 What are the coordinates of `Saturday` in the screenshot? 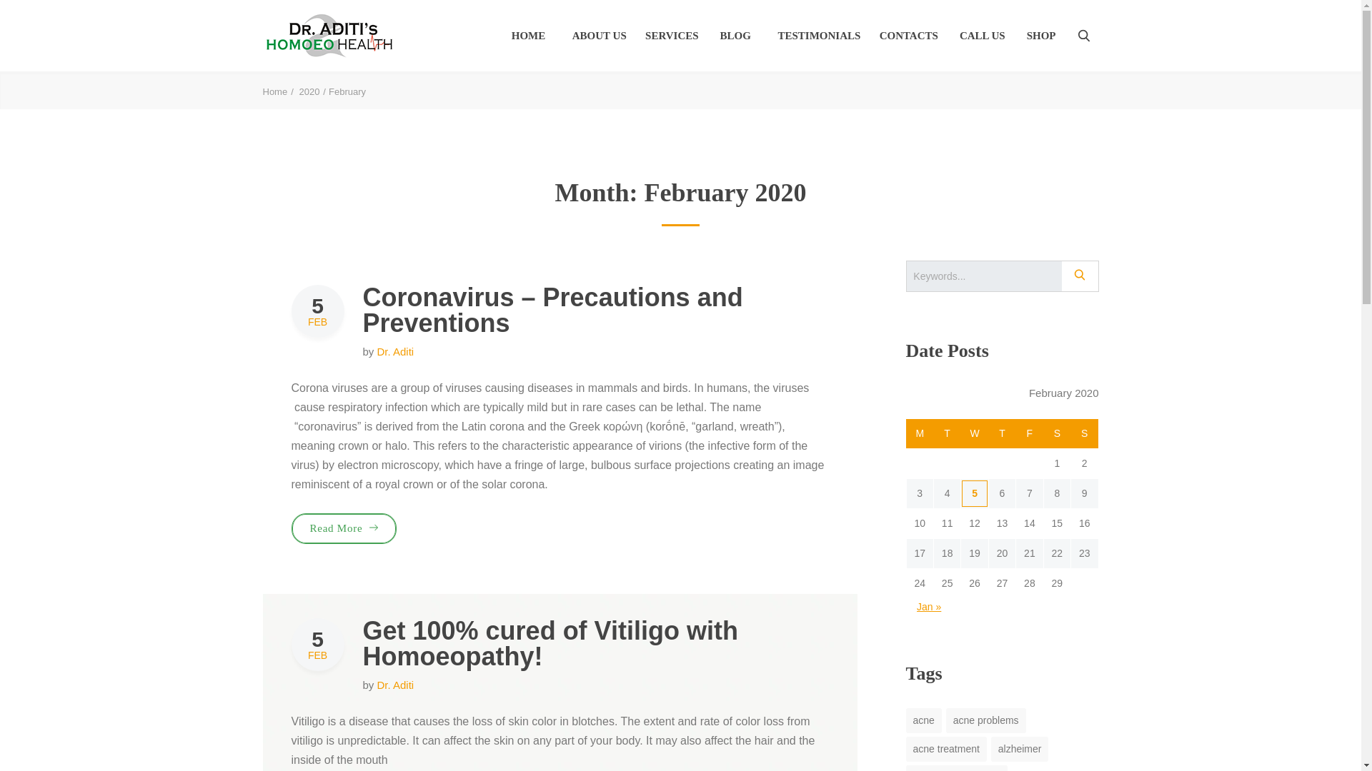 It's located at (1056, 434).